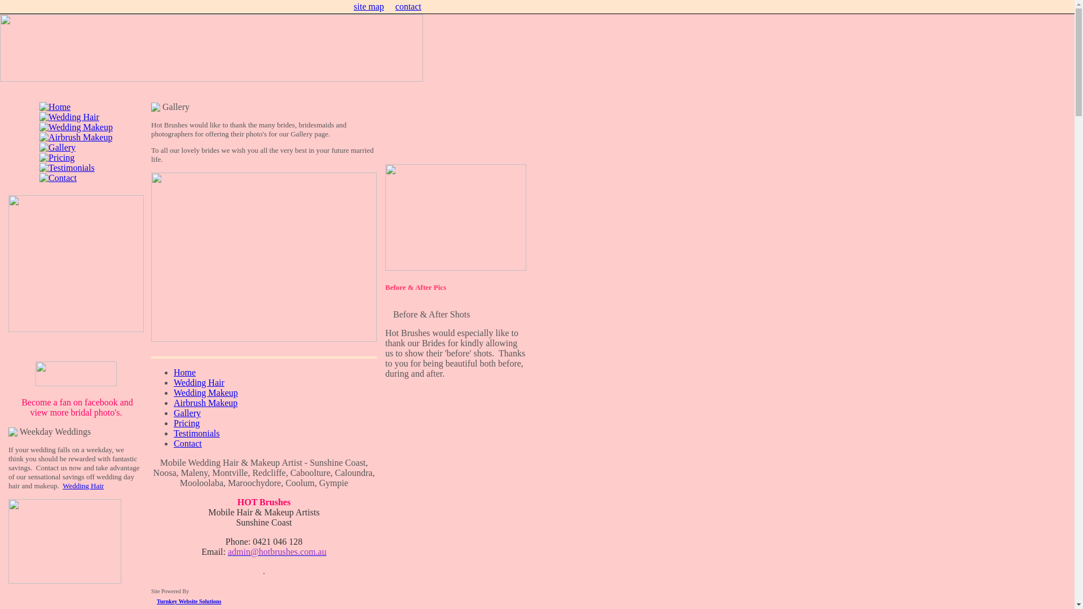 This screenshot has height=609, width=1083. What do you see at coordinates (278, 551) in the screenshot?
I see `admin@hotbrushes.com.au` at bounding box center [278, 551].